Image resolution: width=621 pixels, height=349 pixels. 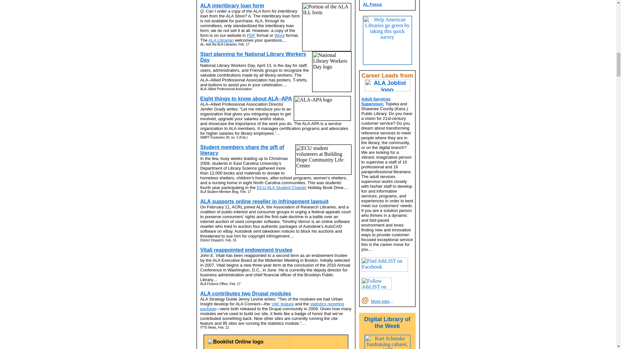 I want to click on ALA Librarian, so click(x=221, y=40).